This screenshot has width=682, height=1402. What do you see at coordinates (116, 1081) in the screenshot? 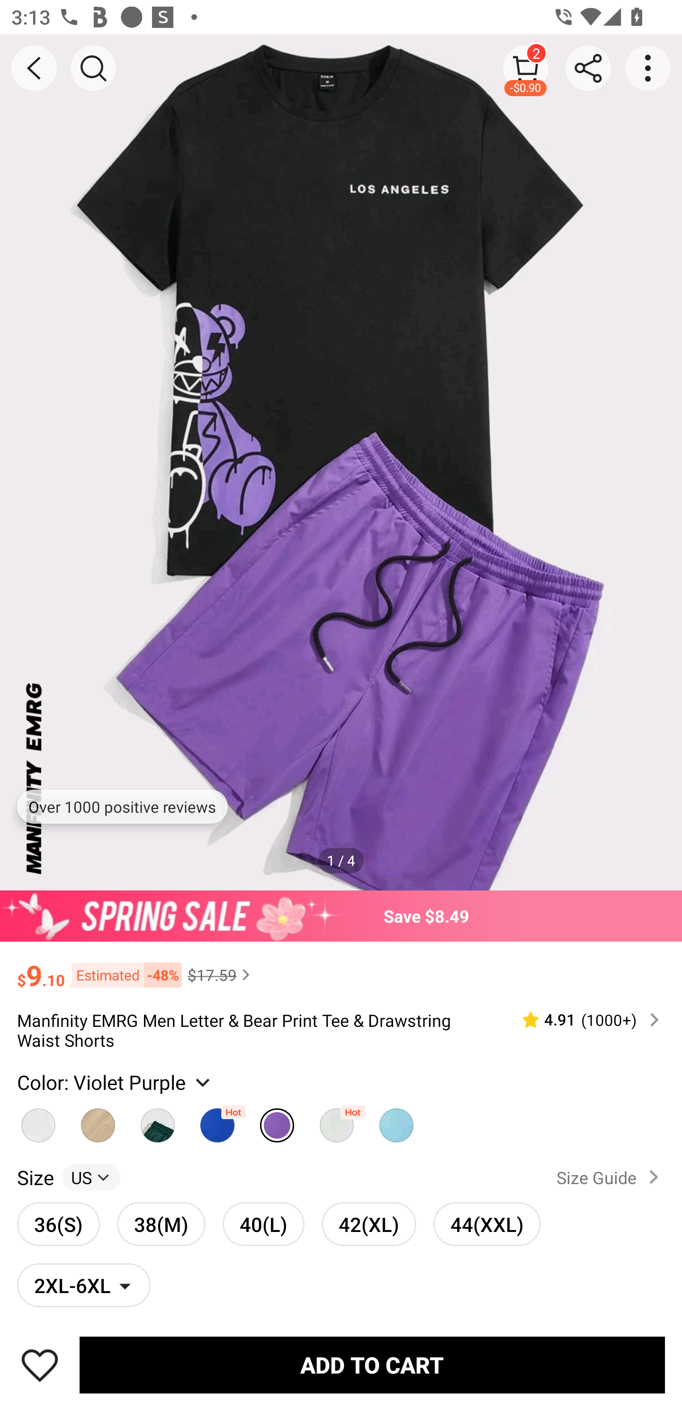
I see `Color: Violet Purple` at bounding box center [116, 1081].